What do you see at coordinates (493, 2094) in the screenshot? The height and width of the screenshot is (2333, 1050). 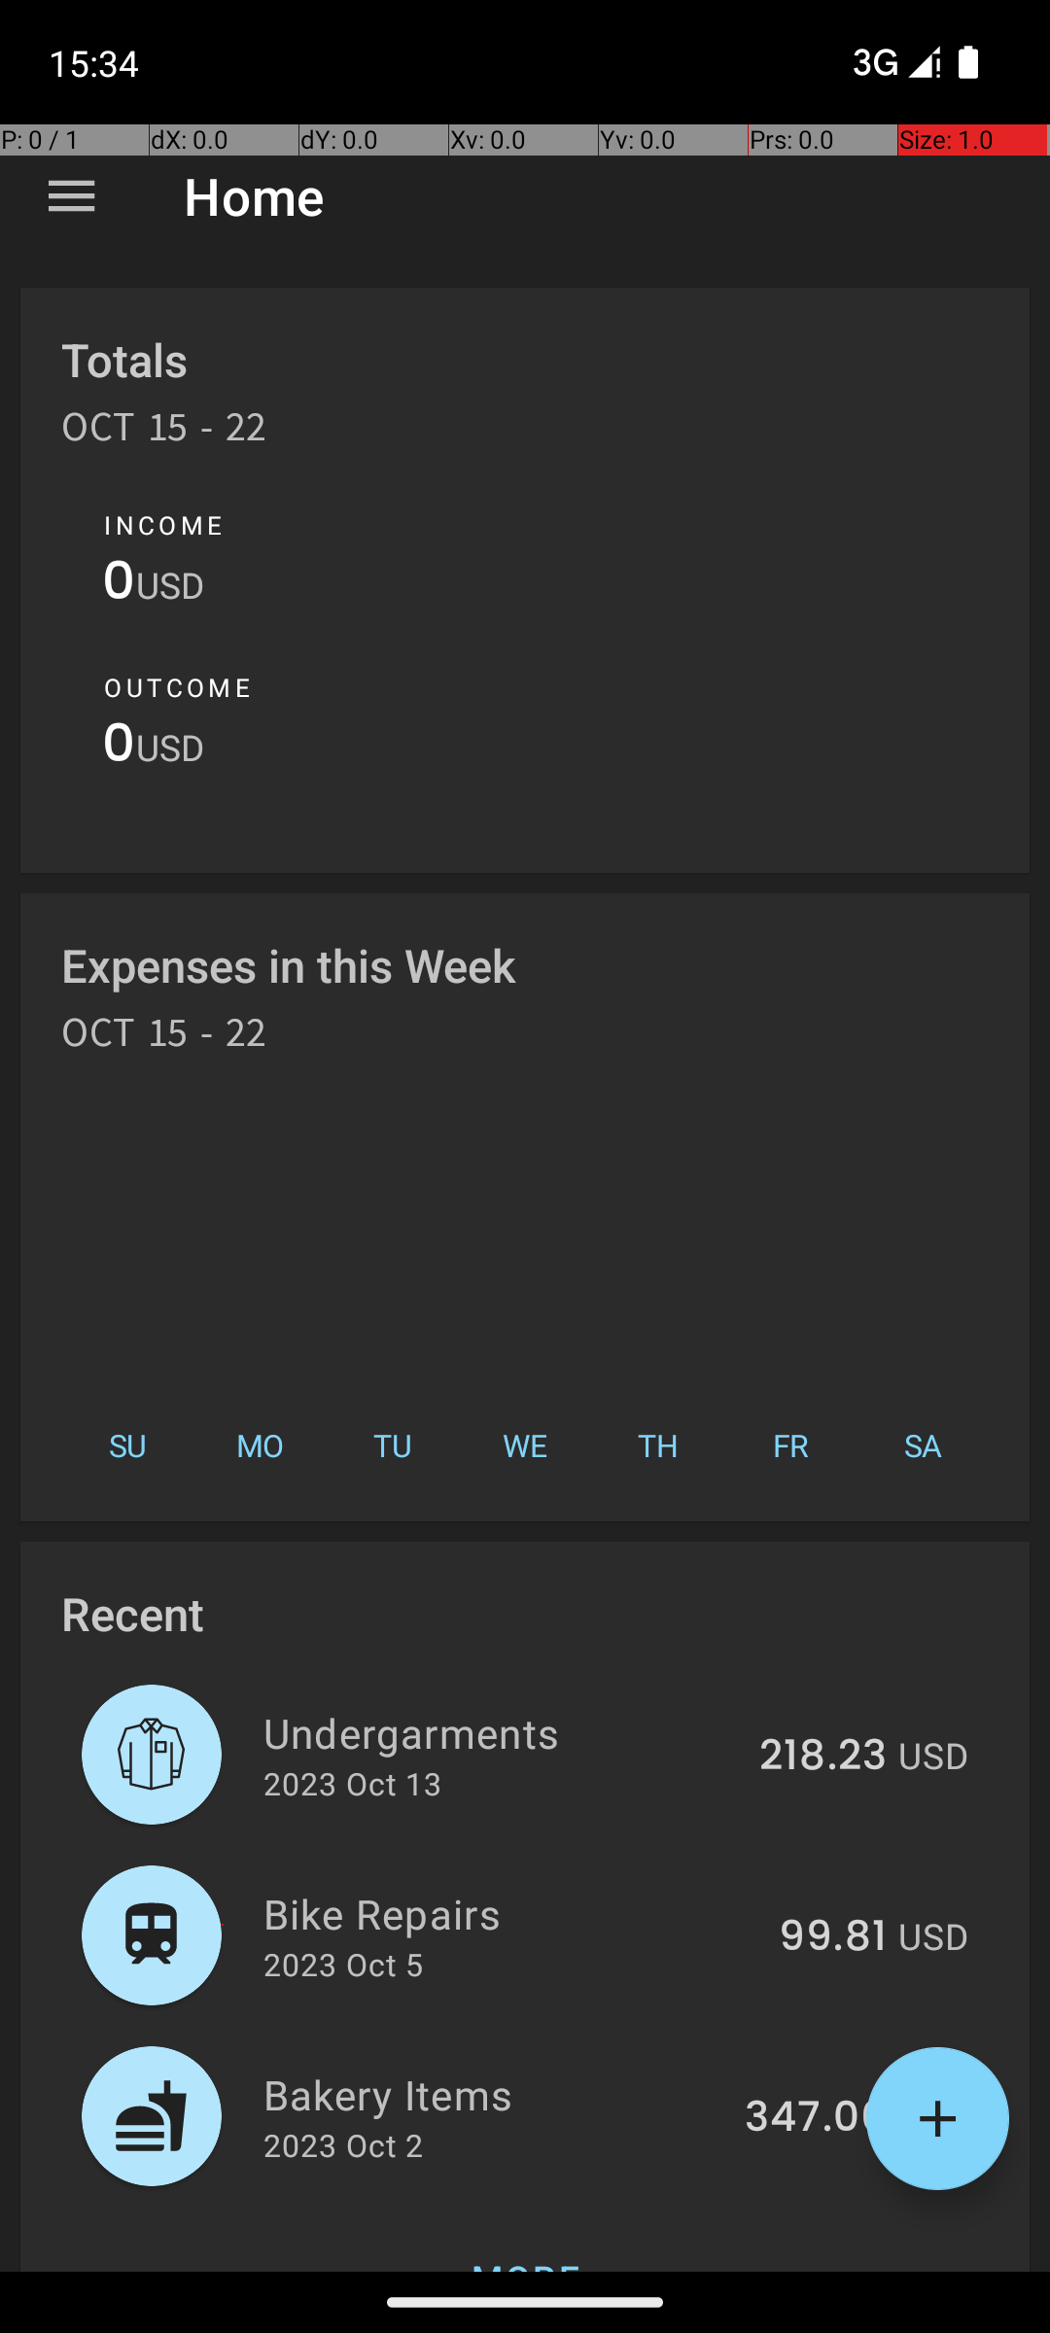 I see `Bakery Items` at bounding box center [493, 2094].